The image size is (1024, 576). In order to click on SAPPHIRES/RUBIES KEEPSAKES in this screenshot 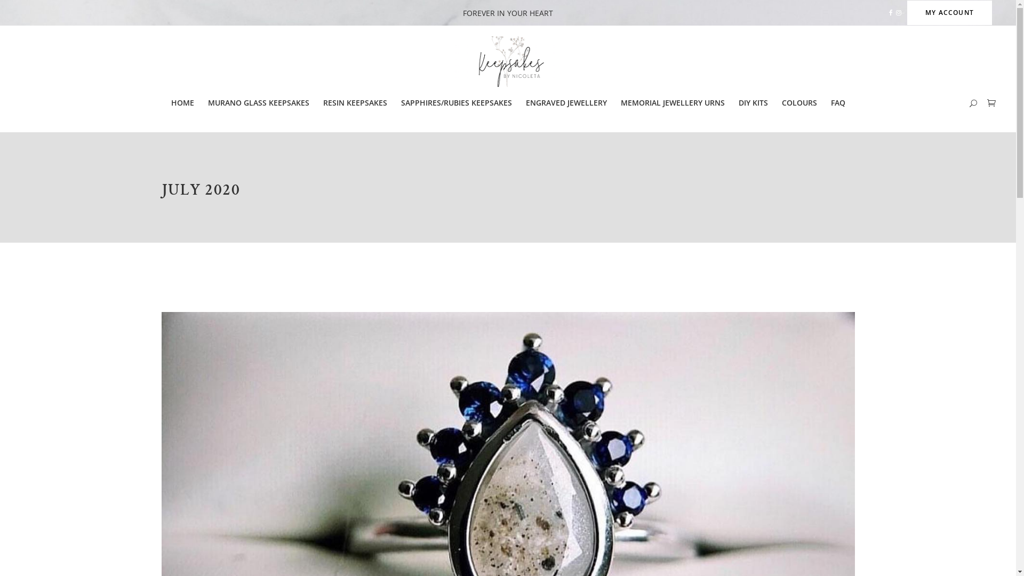, I will do `click(456, 103)`.